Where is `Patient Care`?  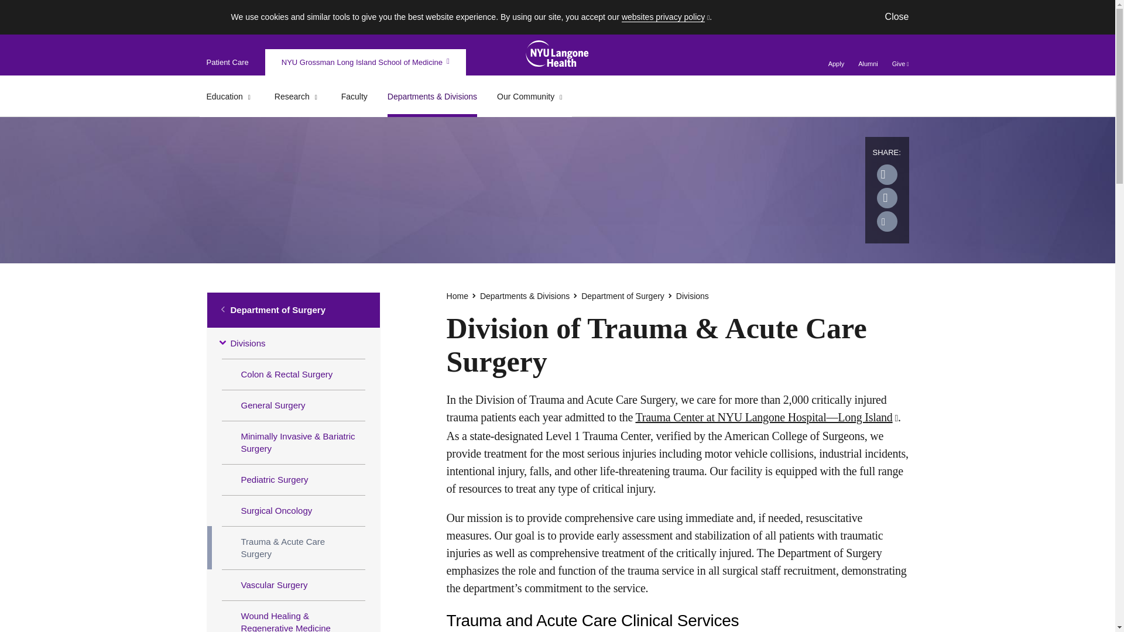 Patient Care is located at coordinates (227, 62).